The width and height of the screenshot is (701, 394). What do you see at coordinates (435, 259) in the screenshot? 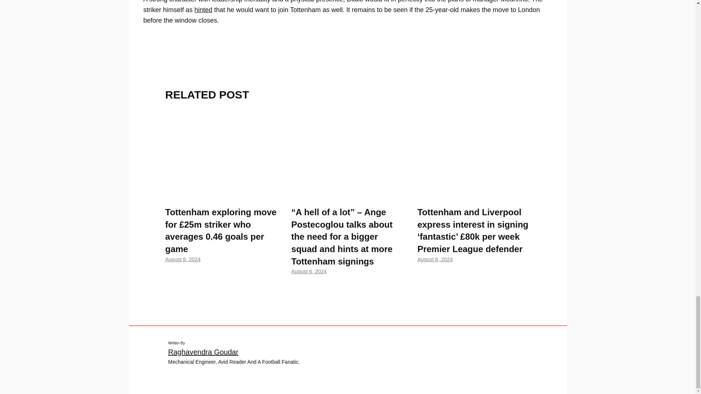
I see `12:30 pm` at bounding box center [435, 259].